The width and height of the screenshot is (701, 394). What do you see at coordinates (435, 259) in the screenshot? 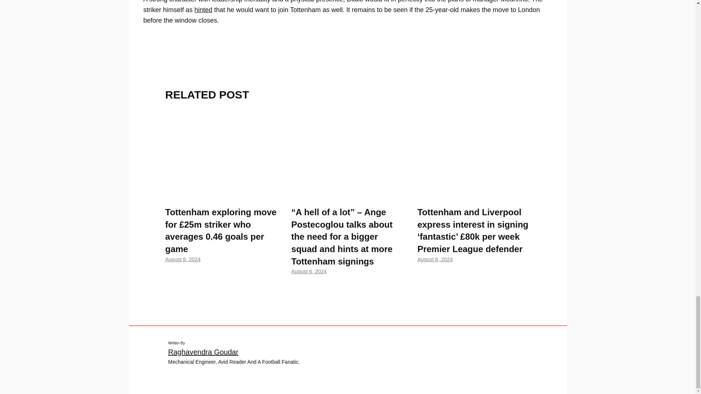
I see `12:30 pm` at bounding box center [435, 259].